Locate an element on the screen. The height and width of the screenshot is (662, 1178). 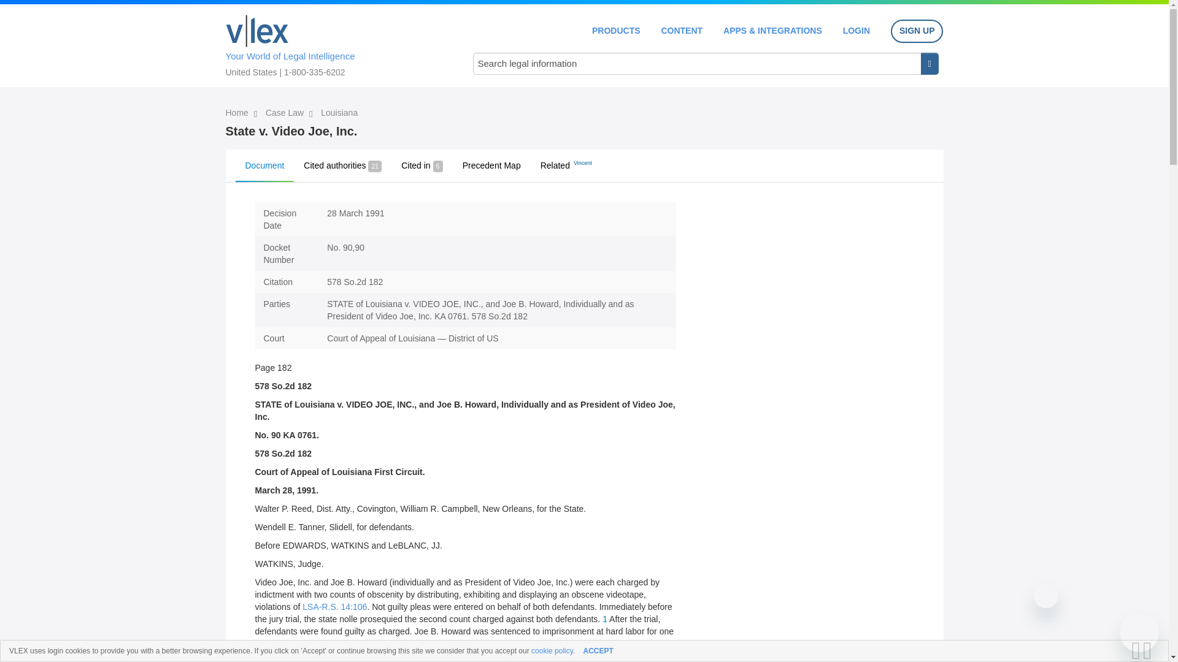
LOGIN is located at coordinates (857, 31).